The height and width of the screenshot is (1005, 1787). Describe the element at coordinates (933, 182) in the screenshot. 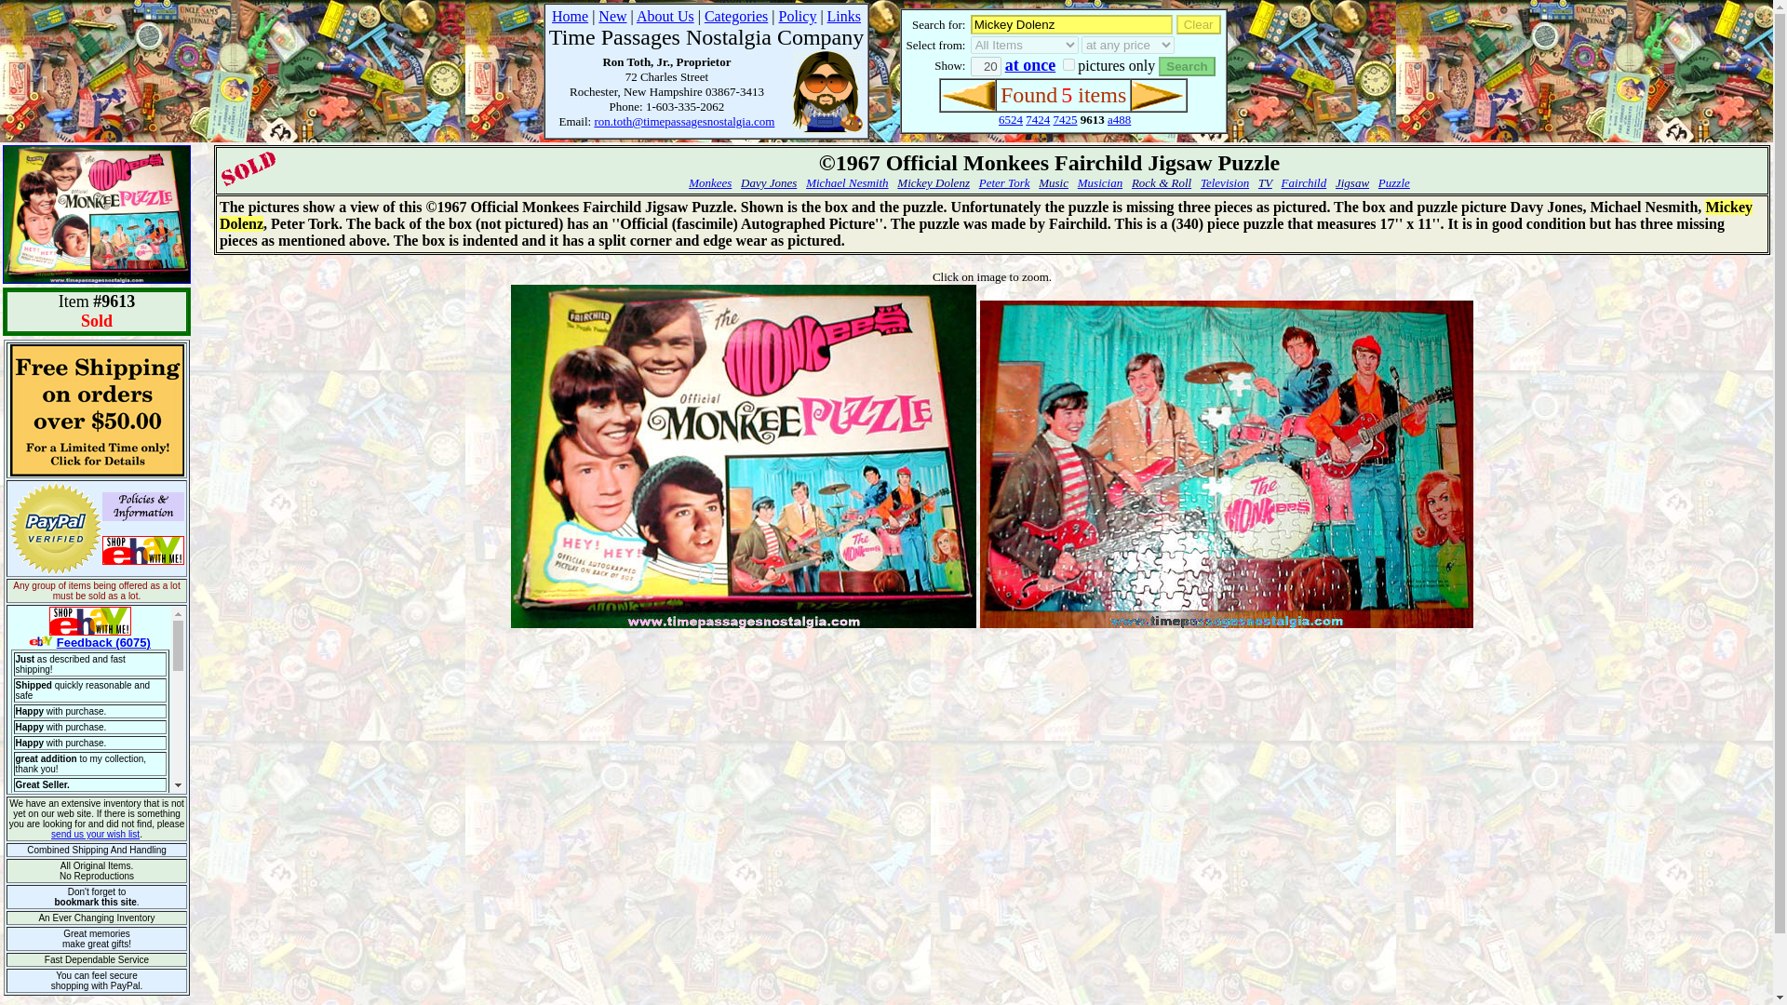

I see `Mickey Dolenz` at that location.